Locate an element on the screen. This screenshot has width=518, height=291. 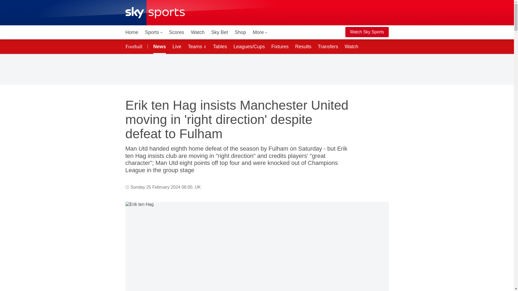
Sky Bet is located at coordinates (220, 32).